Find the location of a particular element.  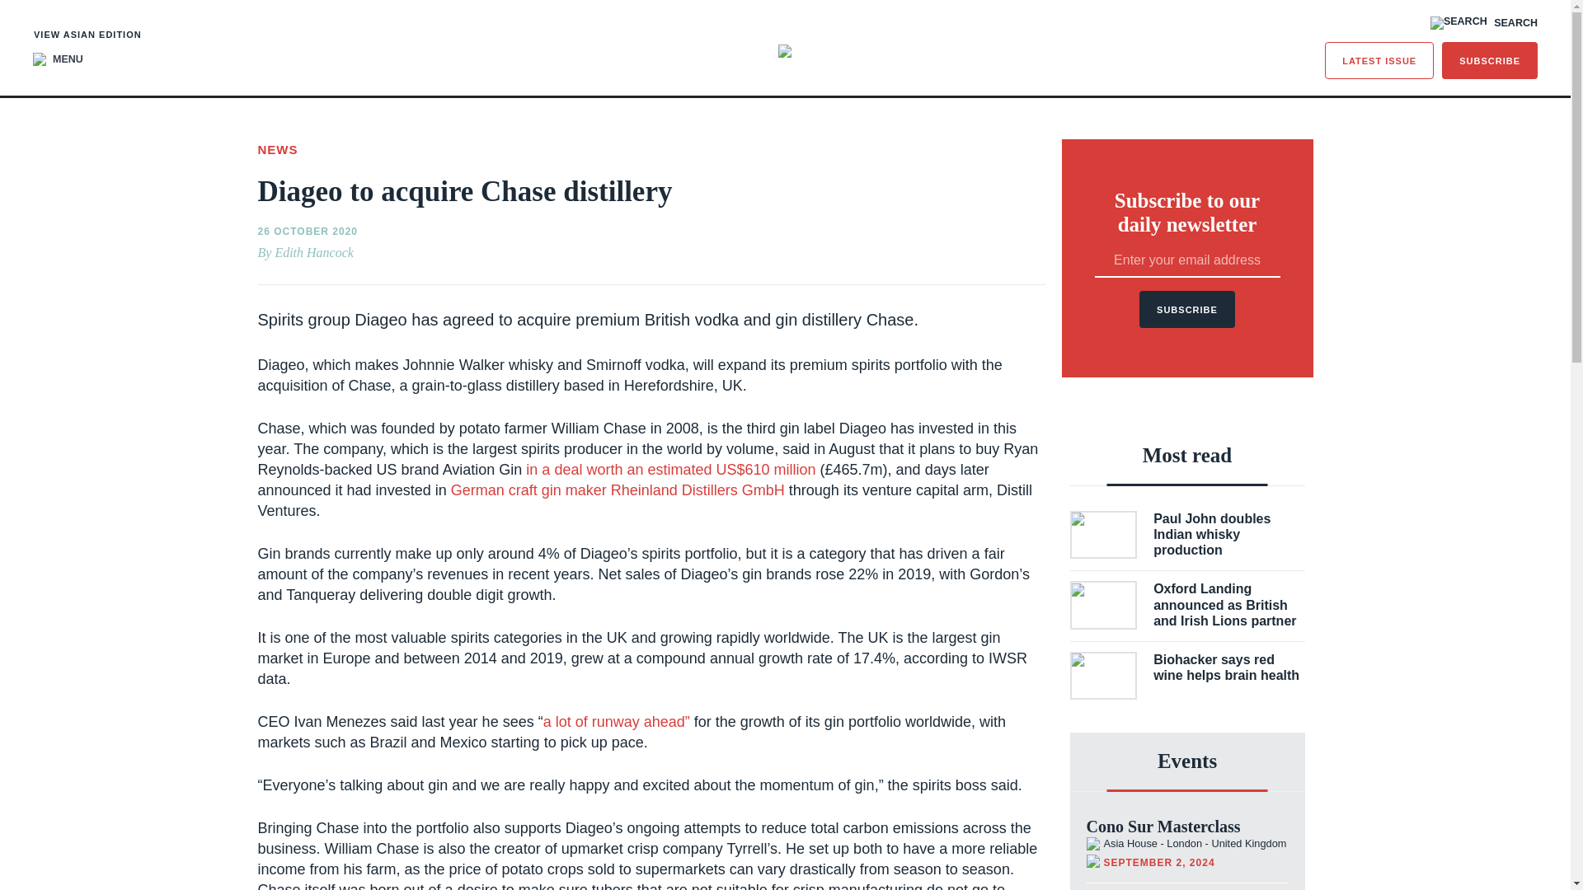

LATEST ISSUE is located at coordinates (1379, 60).